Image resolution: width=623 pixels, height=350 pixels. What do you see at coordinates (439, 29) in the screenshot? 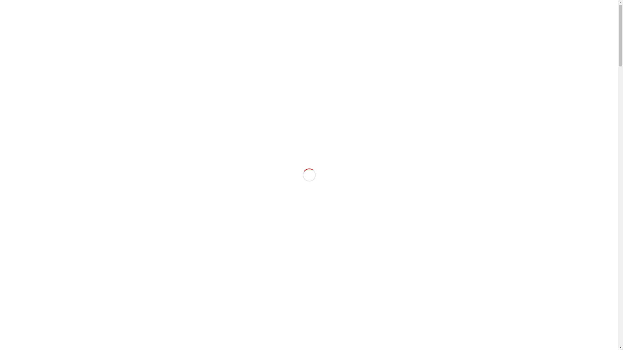
I see `Resources` at bounding box center [439, 29].